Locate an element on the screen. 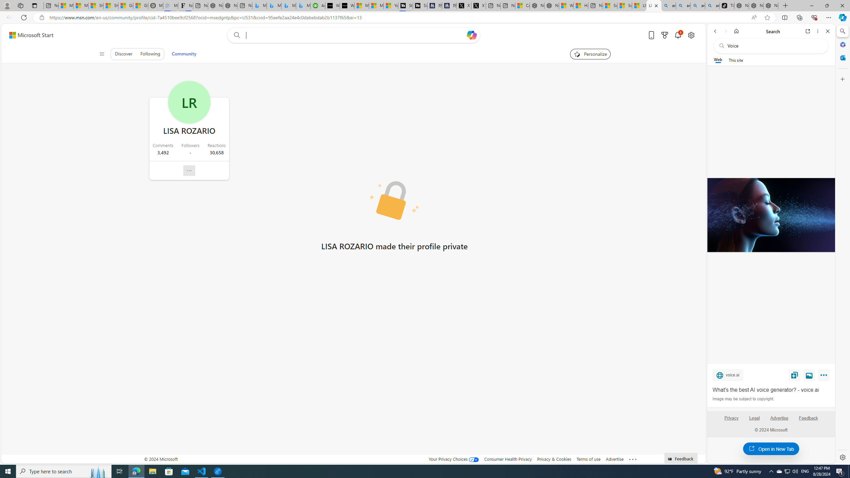  Class: oneFooter_seeMore-DS-EntryPoint1-1 is located at coordinates (633, 459).